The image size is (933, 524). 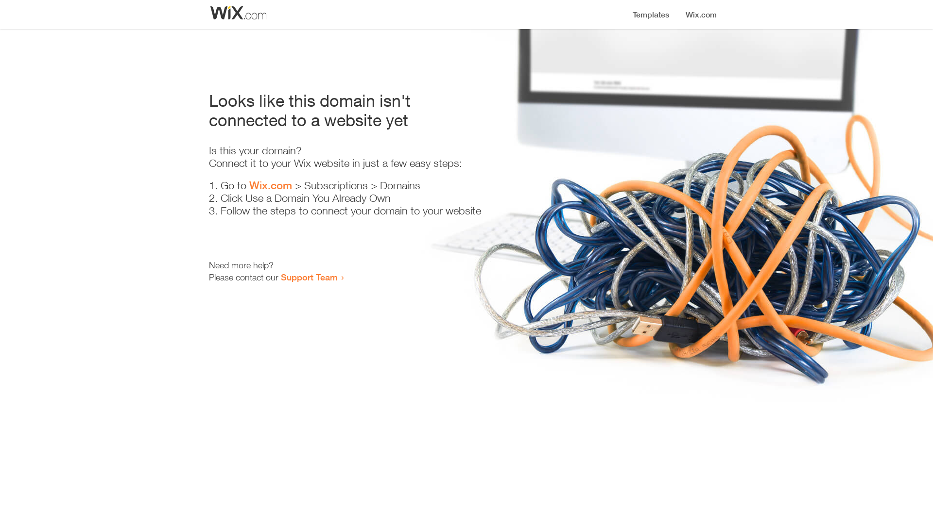 I want to click on Wix.com, so click(x=271, y=185).